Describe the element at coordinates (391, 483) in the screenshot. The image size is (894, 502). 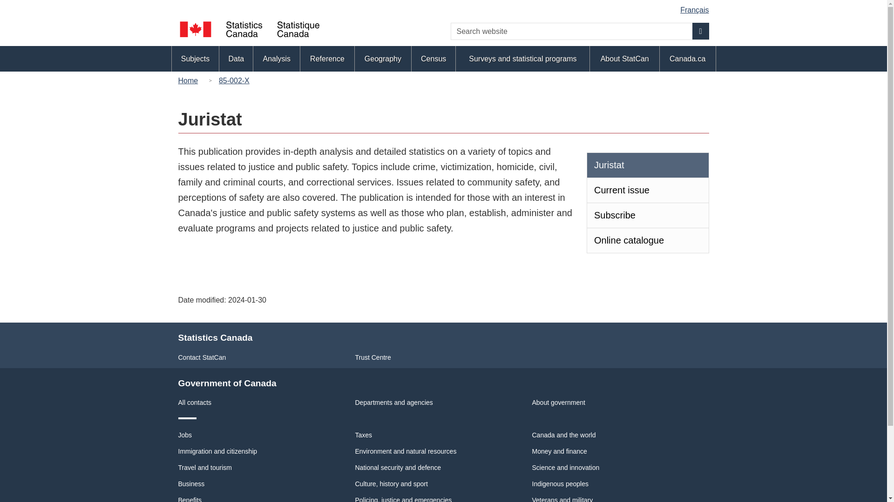
I see `Culture, history and sport` at that location.